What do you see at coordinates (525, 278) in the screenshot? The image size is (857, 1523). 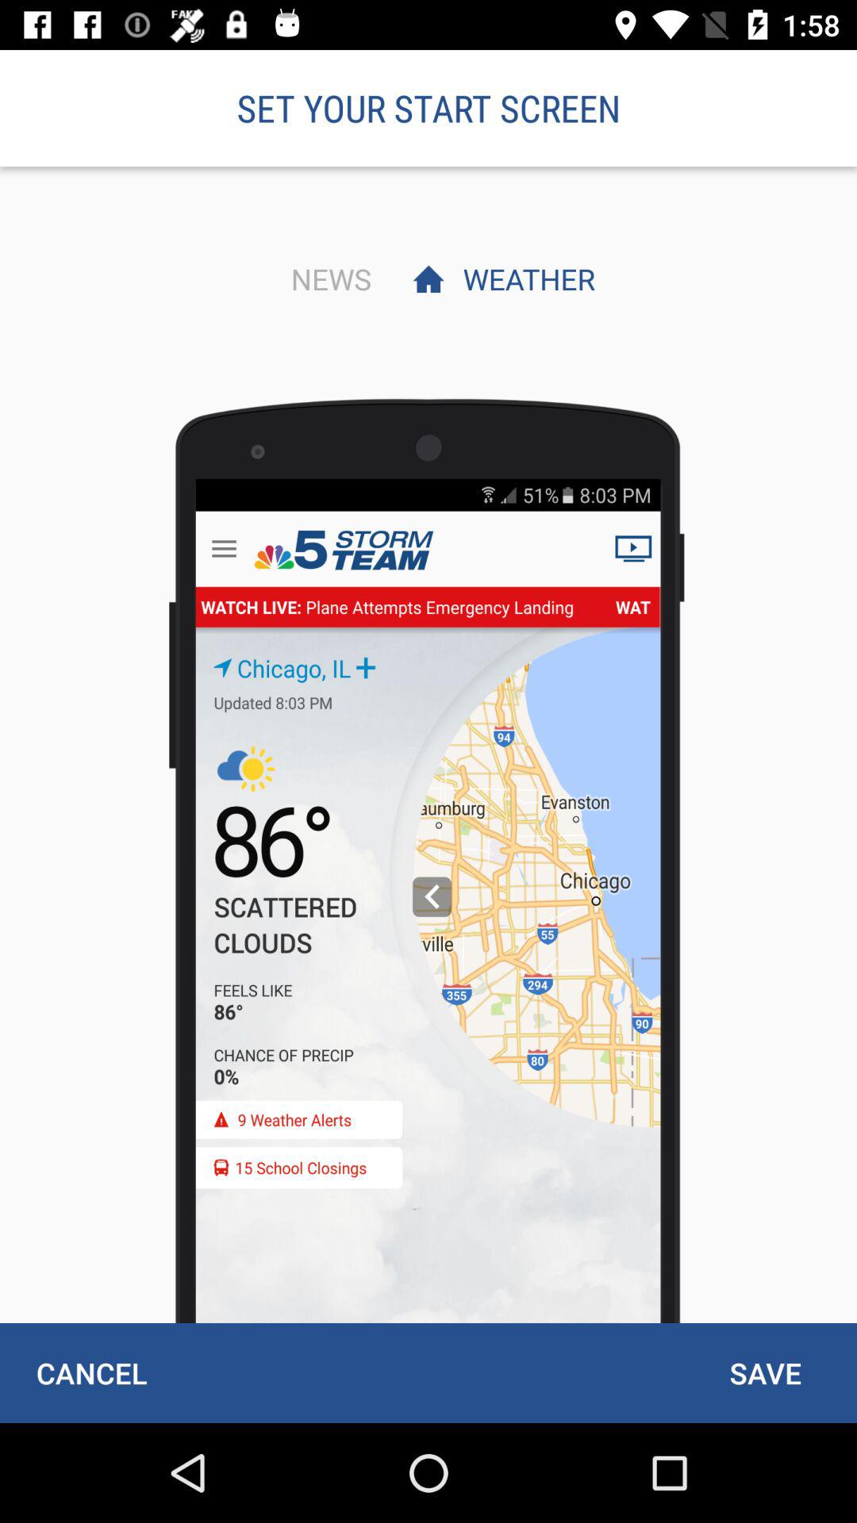 I see `choose item below set your start item` at bounding box center [525, 278].